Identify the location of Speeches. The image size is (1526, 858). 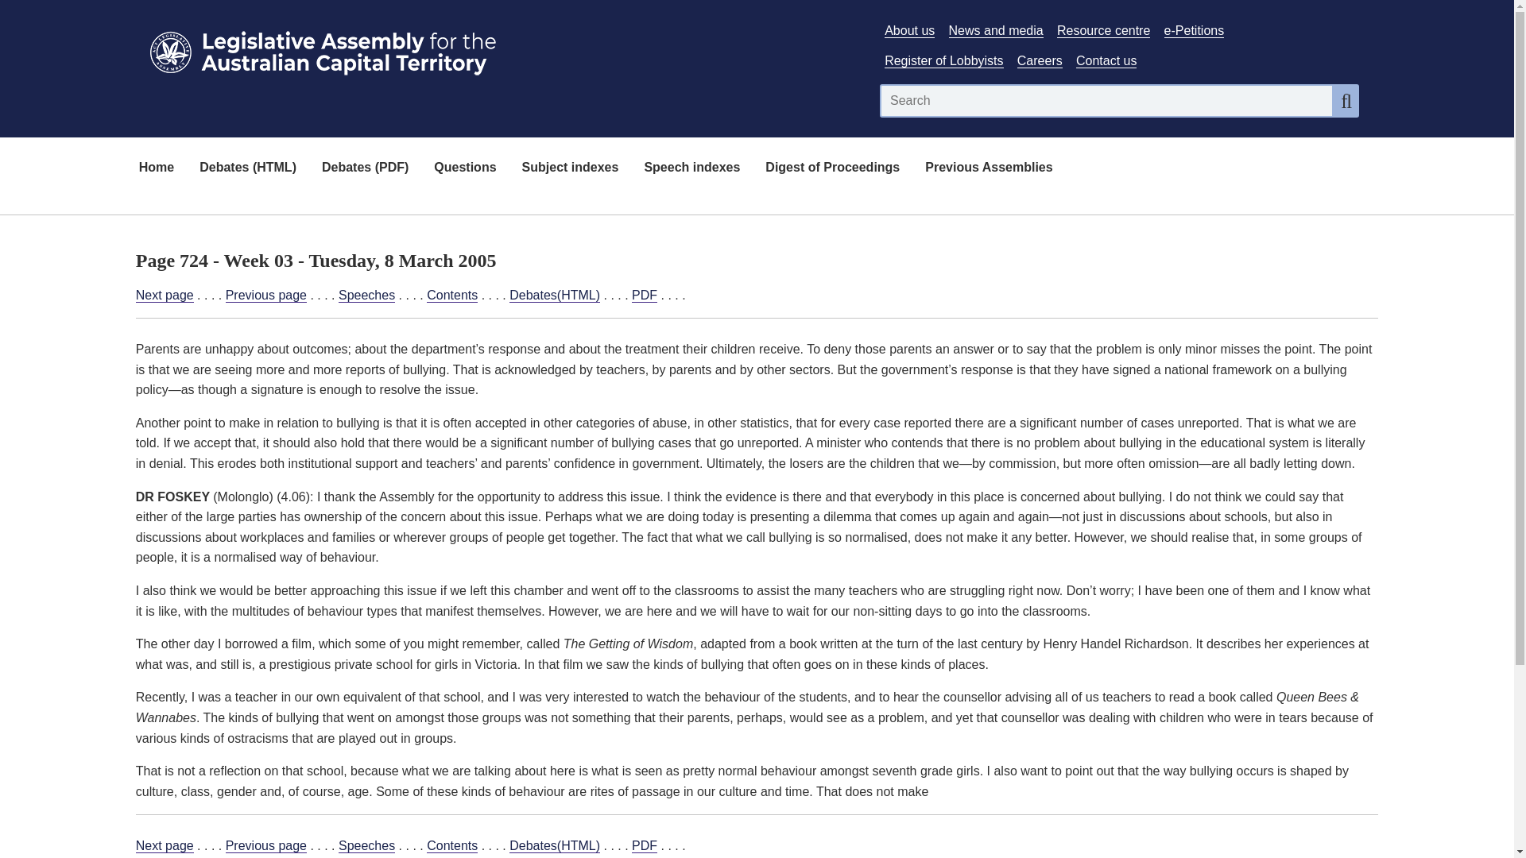
(367, 845).